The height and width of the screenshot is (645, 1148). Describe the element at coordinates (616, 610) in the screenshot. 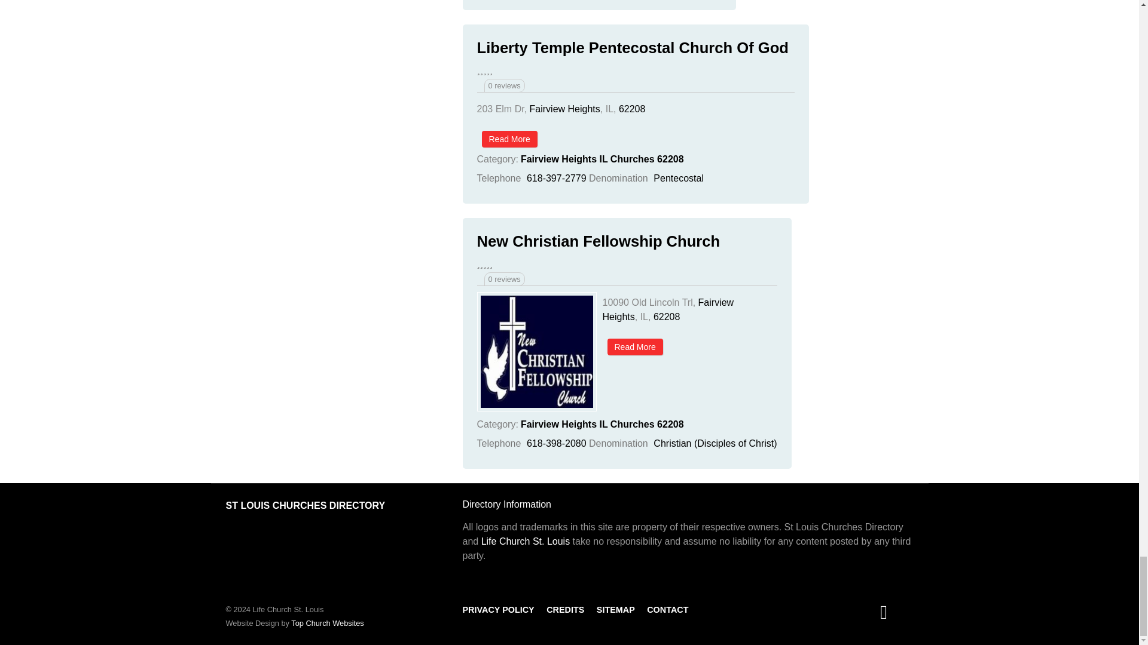

I see `Sitemap` at that location.